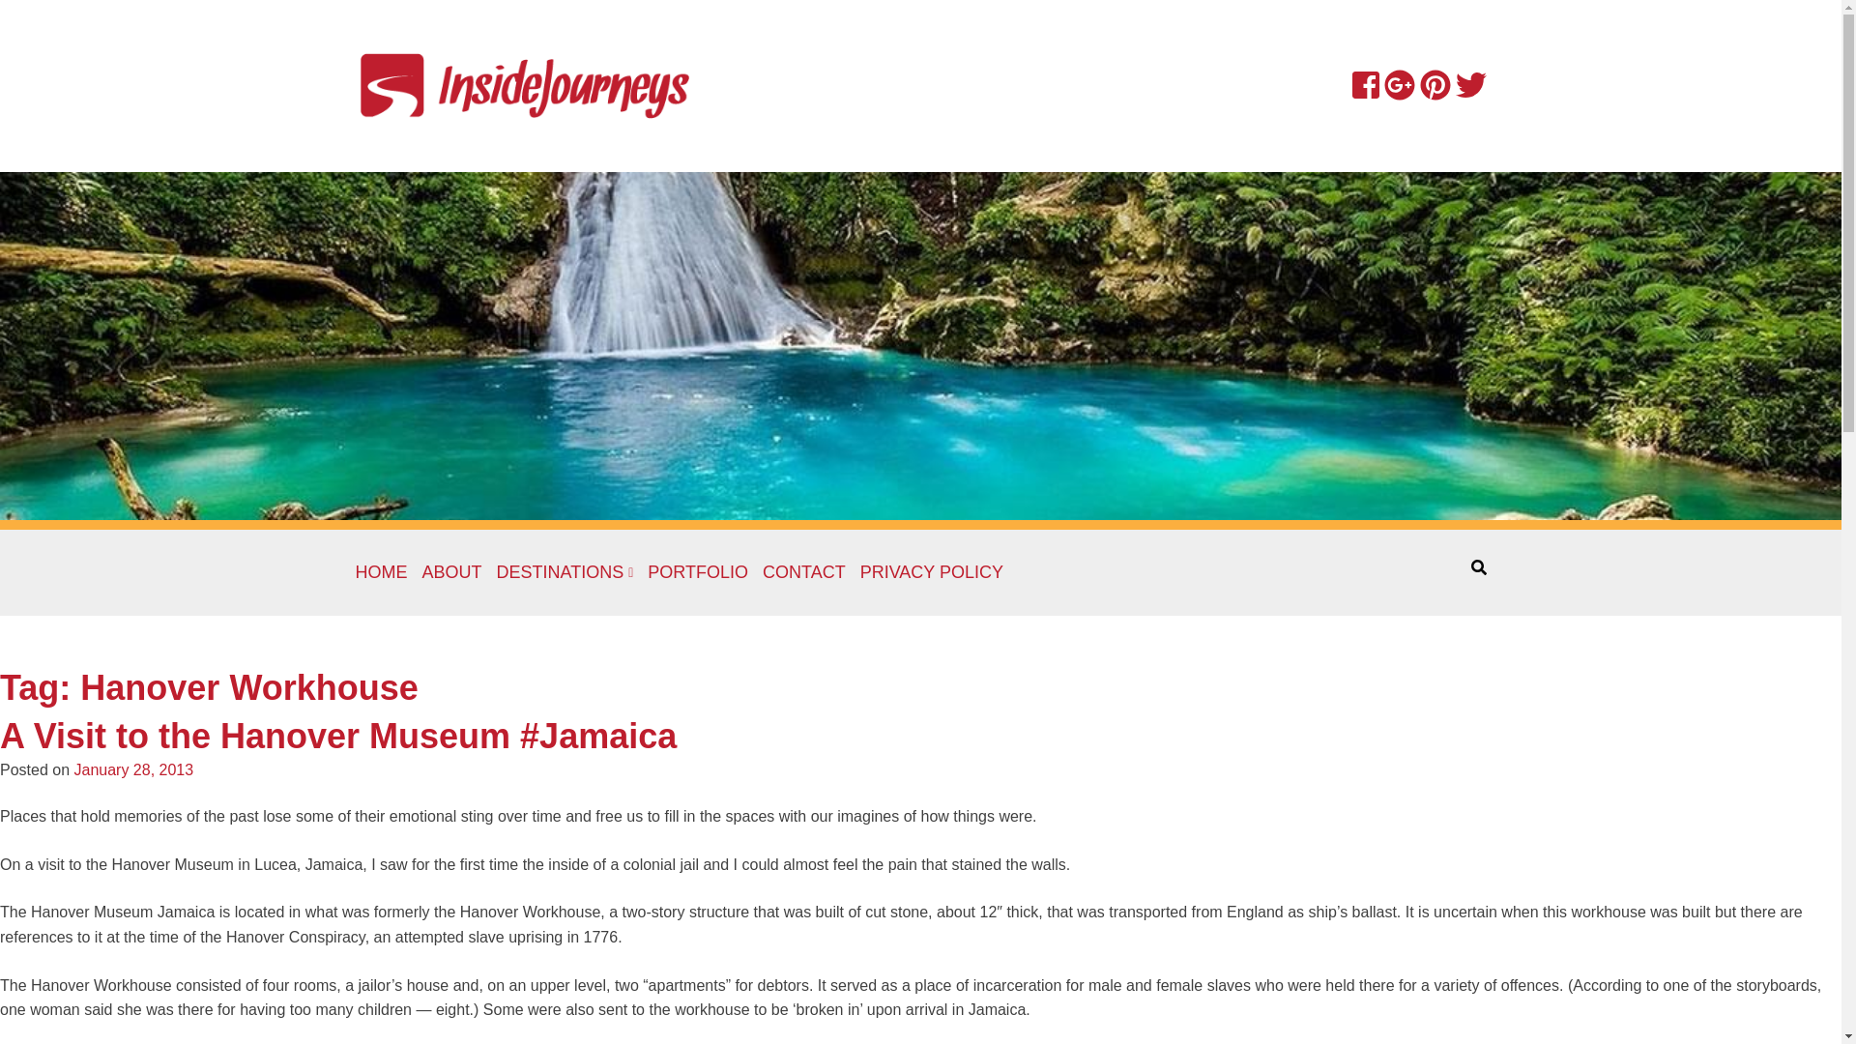 This screenshot has height=1044, width=1856. Describe the element at coordinates (450, 572) in the screenshot. I see `ABOUT` at that location.